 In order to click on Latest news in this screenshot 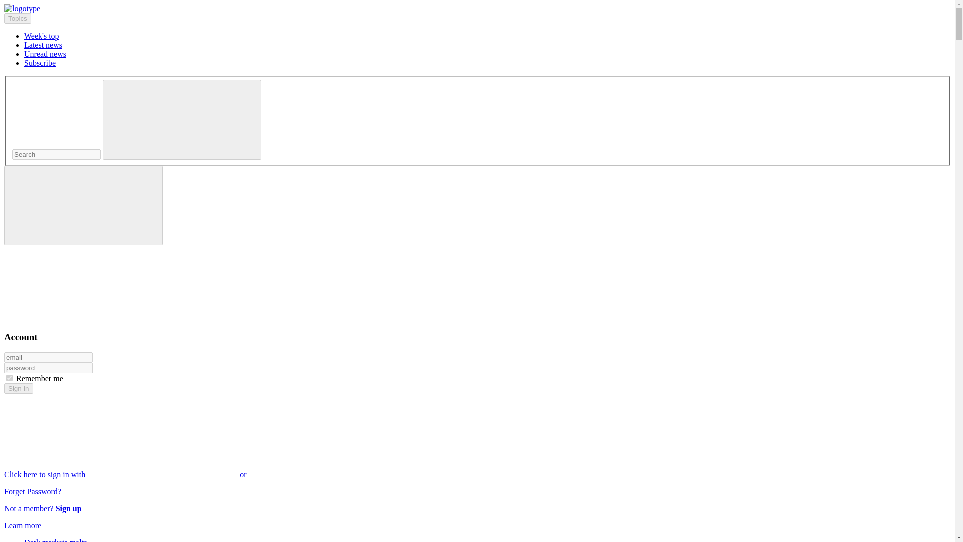, I will do `click(43, 45)`.